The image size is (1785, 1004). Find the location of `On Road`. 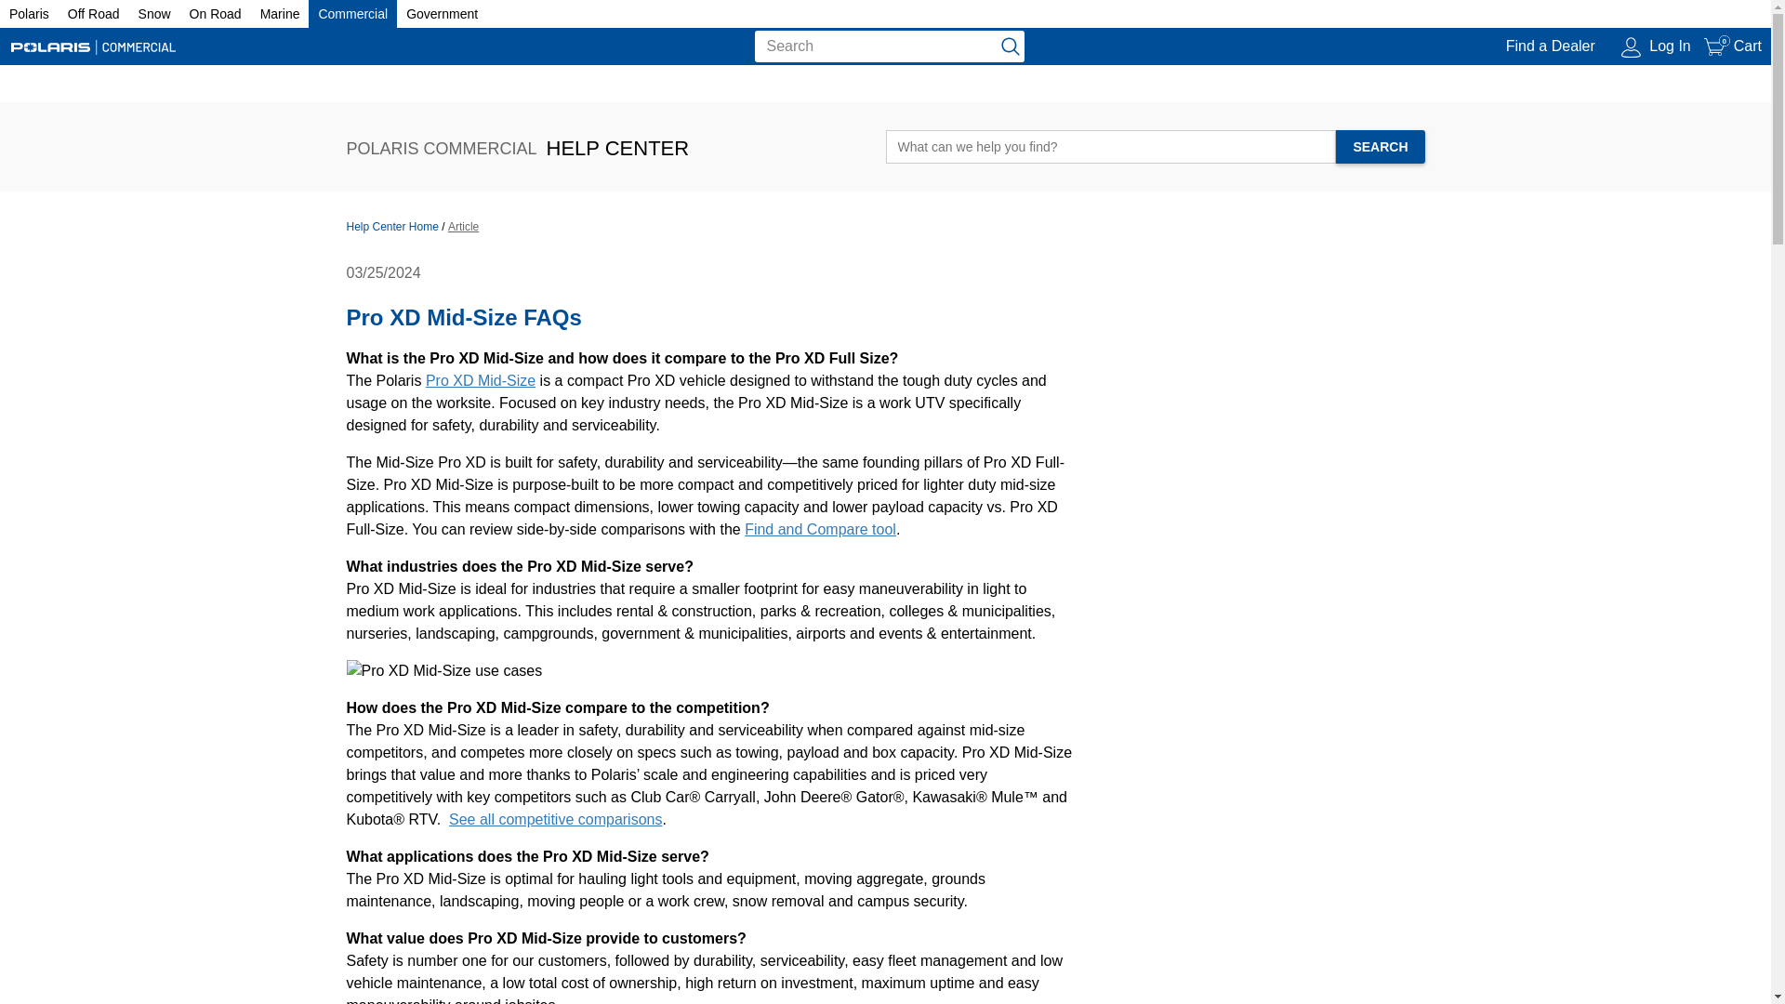

On Road is located at coordinates (1656, 46).